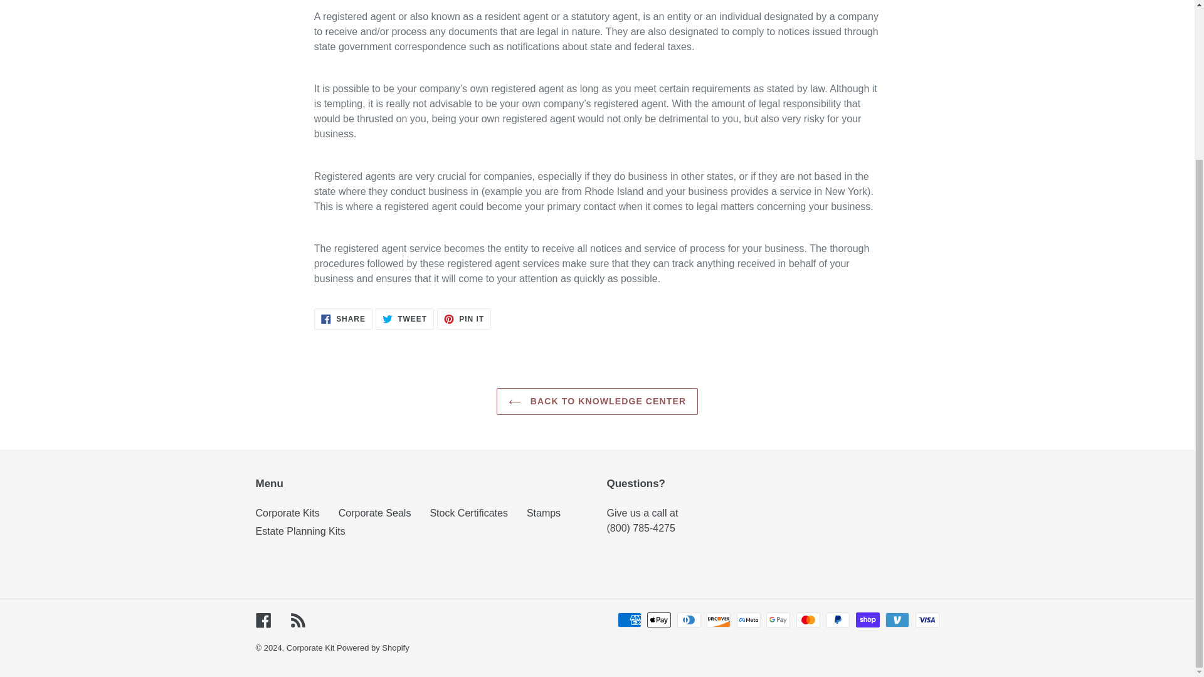 This screenshot has width=1204, height=677. I want to click on tel:8007854275, so click(544, 513).